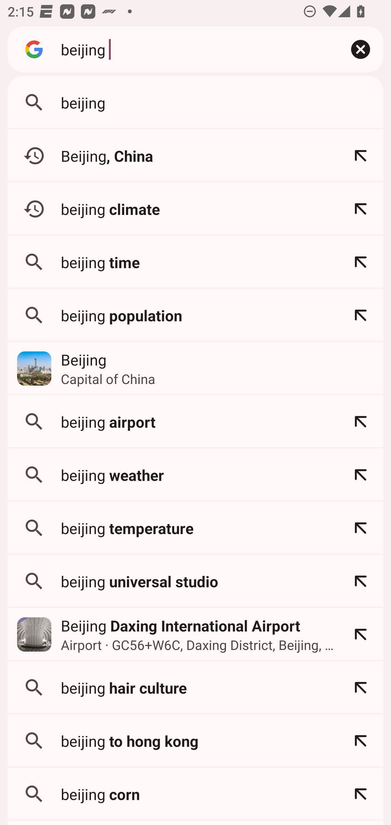  What do you see at coordinates (361, 634) in the screenshot?
I see `Refine: beijing daxing international airport` at bounding box center [361, 634].